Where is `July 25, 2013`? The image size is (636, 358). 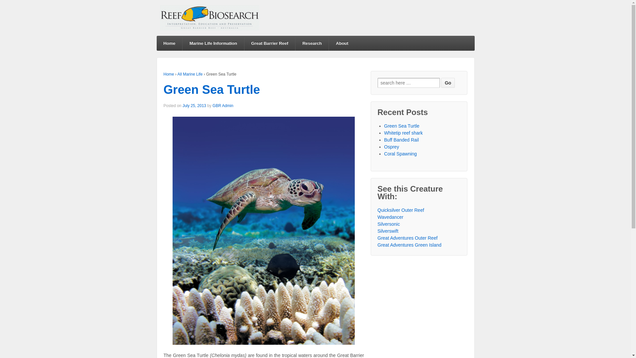
July 25, 2013 is located at coordinates (194, 105).